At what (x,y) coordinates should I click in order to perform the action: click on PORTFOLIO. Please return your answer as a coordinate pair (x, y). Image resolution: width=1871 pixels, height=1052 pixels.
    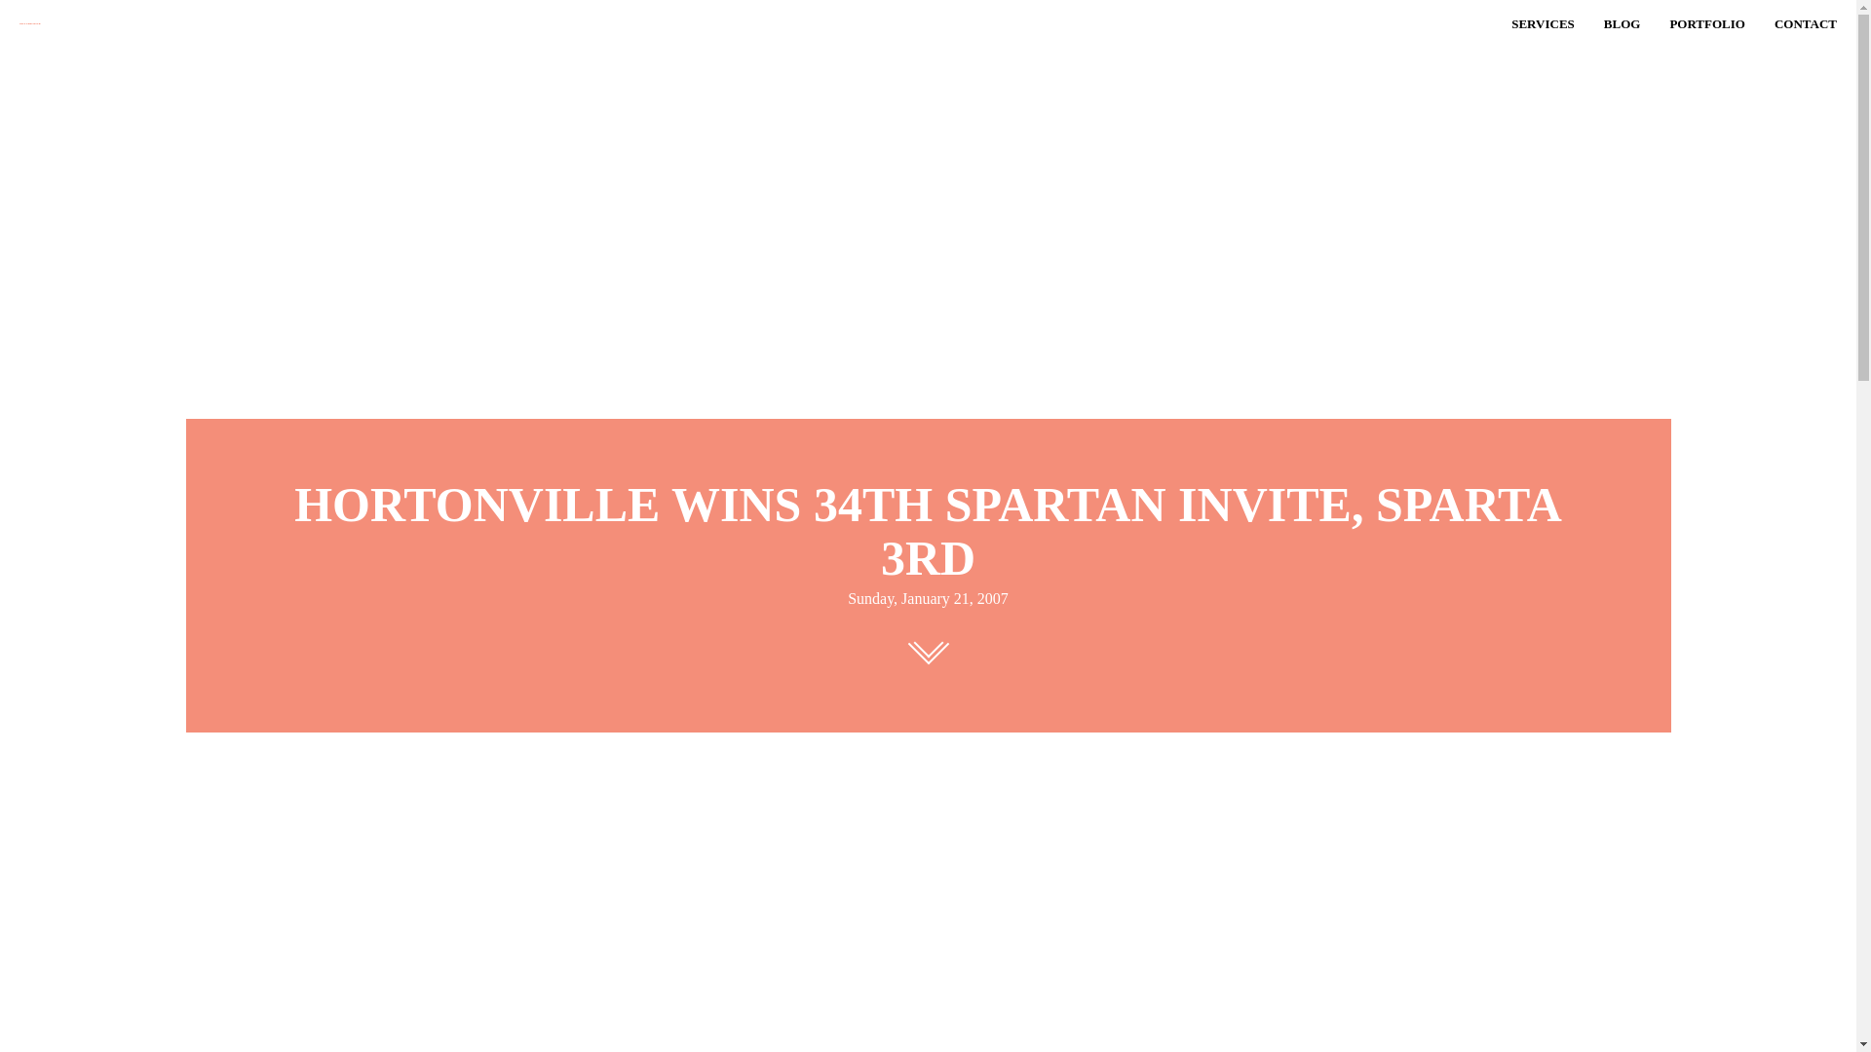
    Looking at the image, I should click on (1707, 23).